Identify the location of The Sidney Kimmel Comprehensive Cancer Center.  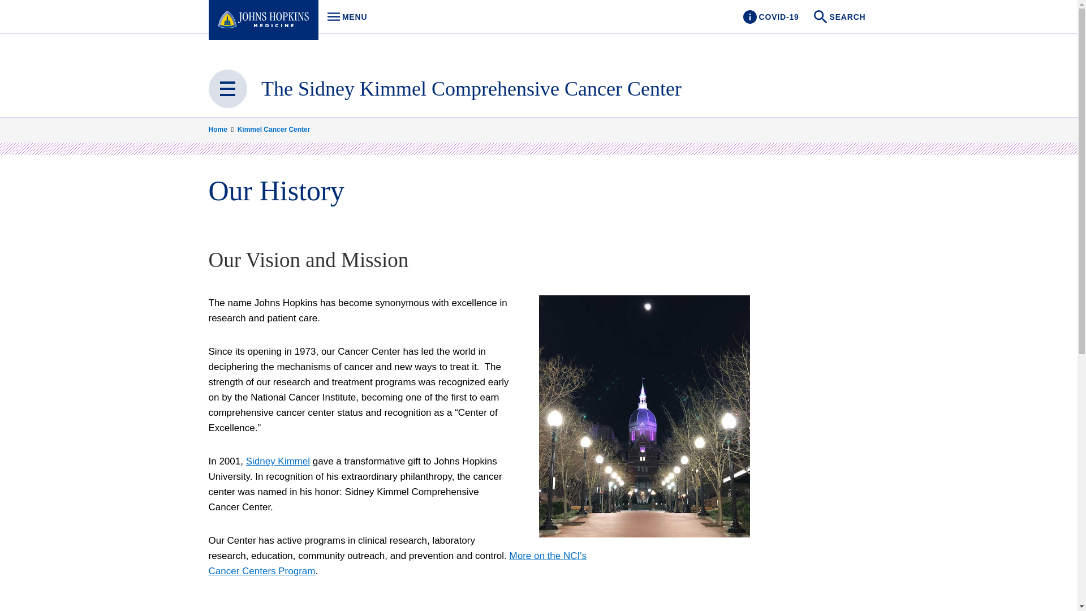
(472, 89).